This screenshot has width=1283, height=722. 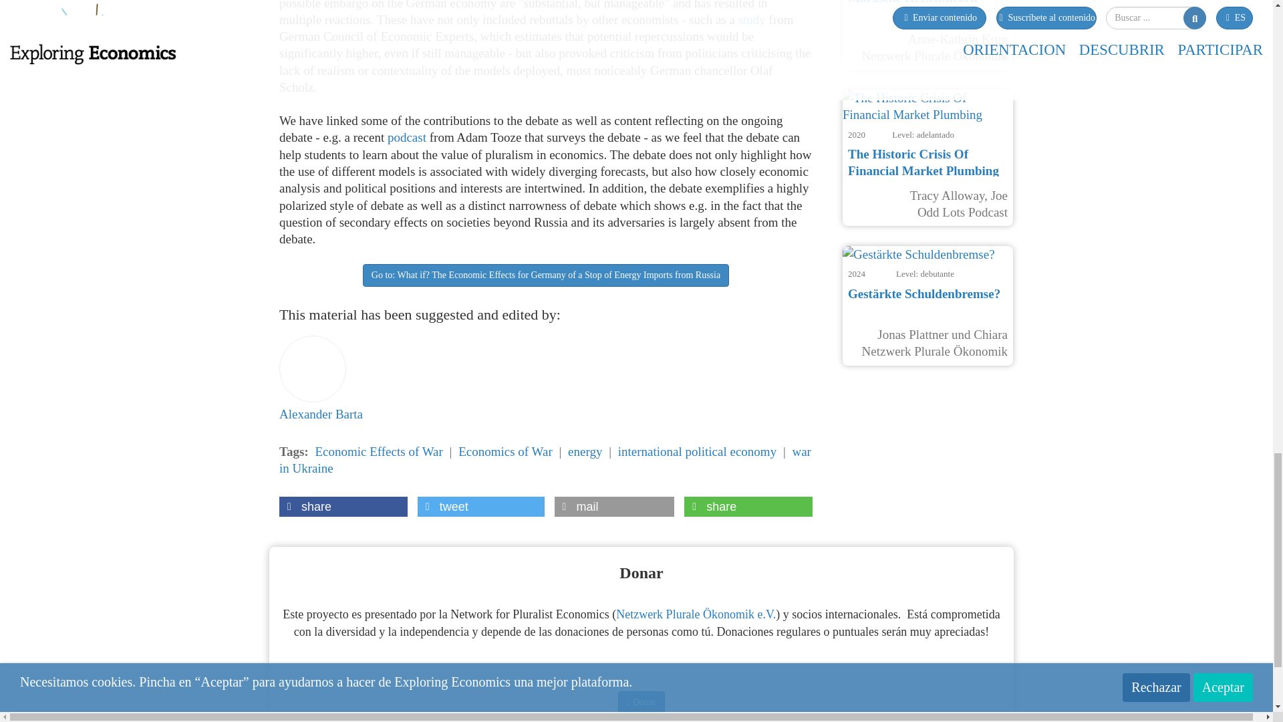 I want to click on Economics of War, so click(x=505, y=451).